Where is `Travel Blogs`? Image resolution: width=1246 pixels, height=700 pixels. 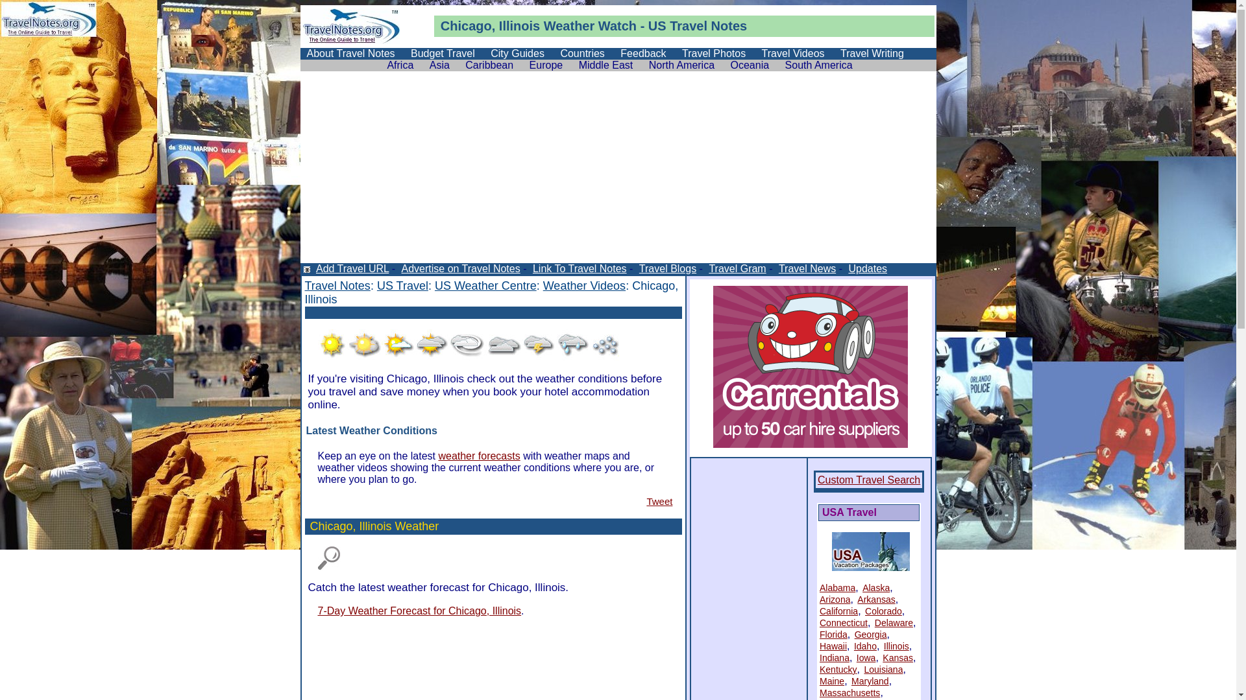 Travel Blogs is located at coordinates (667, 268).